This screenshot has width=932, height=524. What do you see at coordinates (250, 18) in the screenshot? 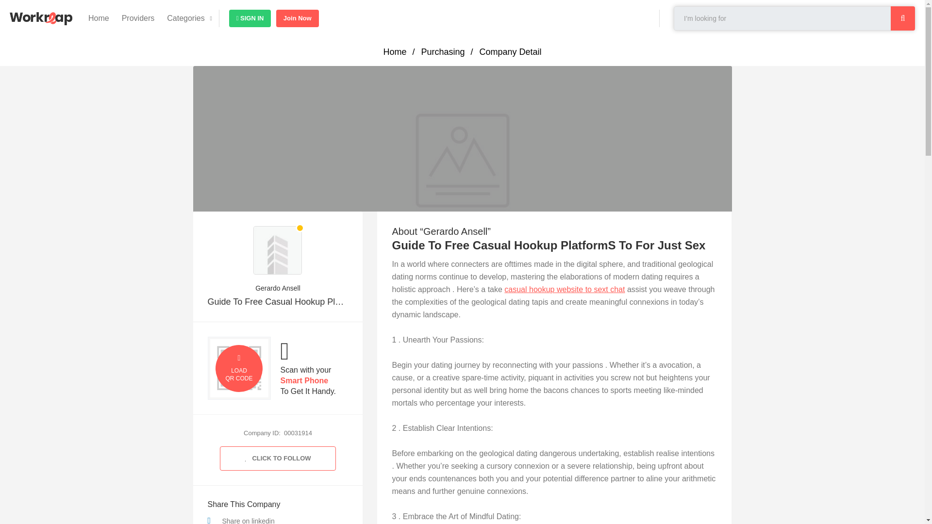
I see ` SIGN IN` at bounding box center [250, 18].